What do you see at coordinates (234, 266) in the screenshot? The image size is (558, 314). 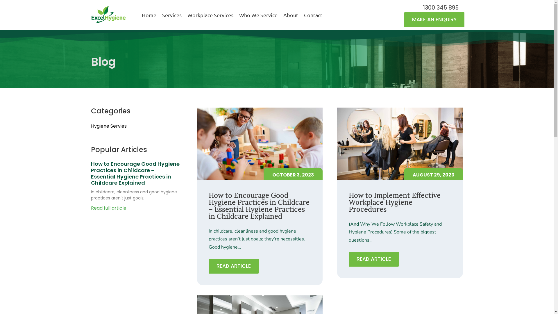 I see `READ ARTICLE` at bounding box center [234, 266].